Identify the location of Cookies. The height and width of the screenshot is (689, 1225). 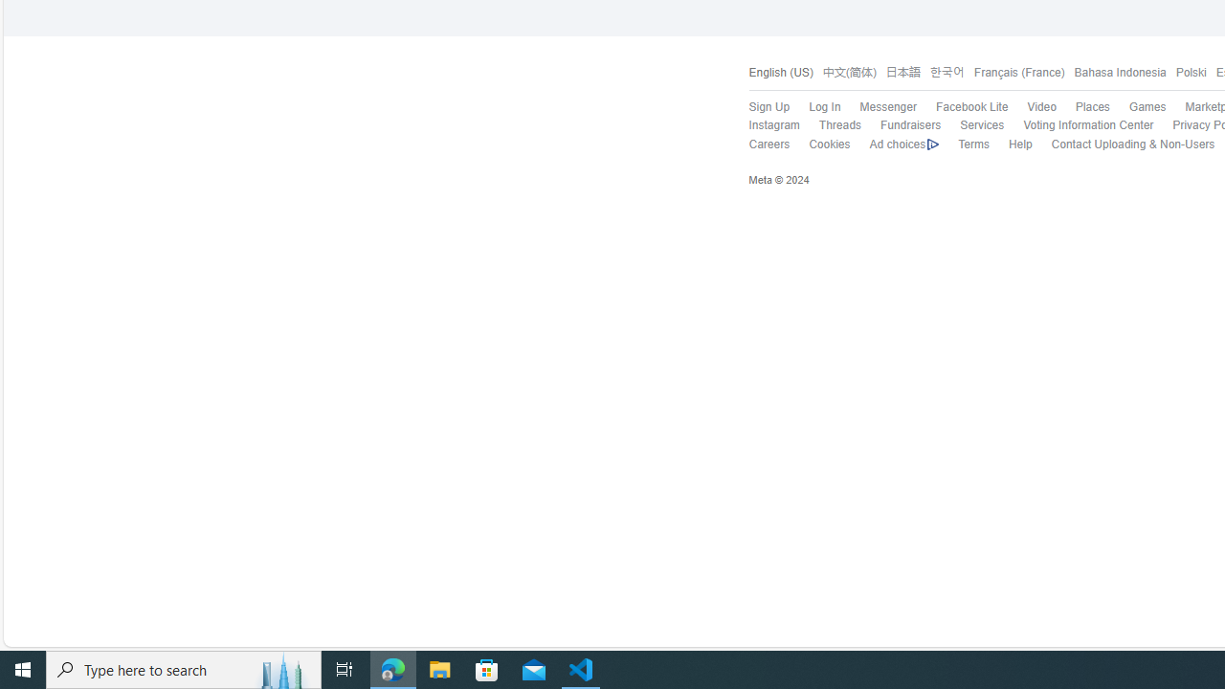
(829, 144).